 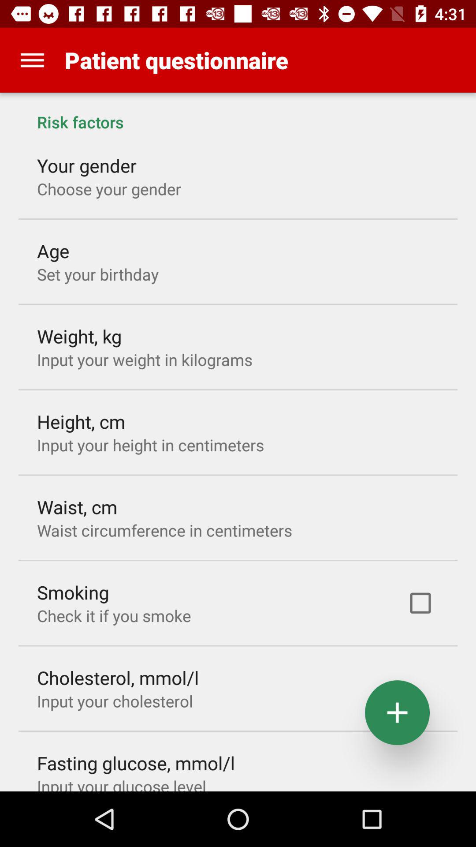 I want to click on select weight, kg icon, so click(x=79, y=336).